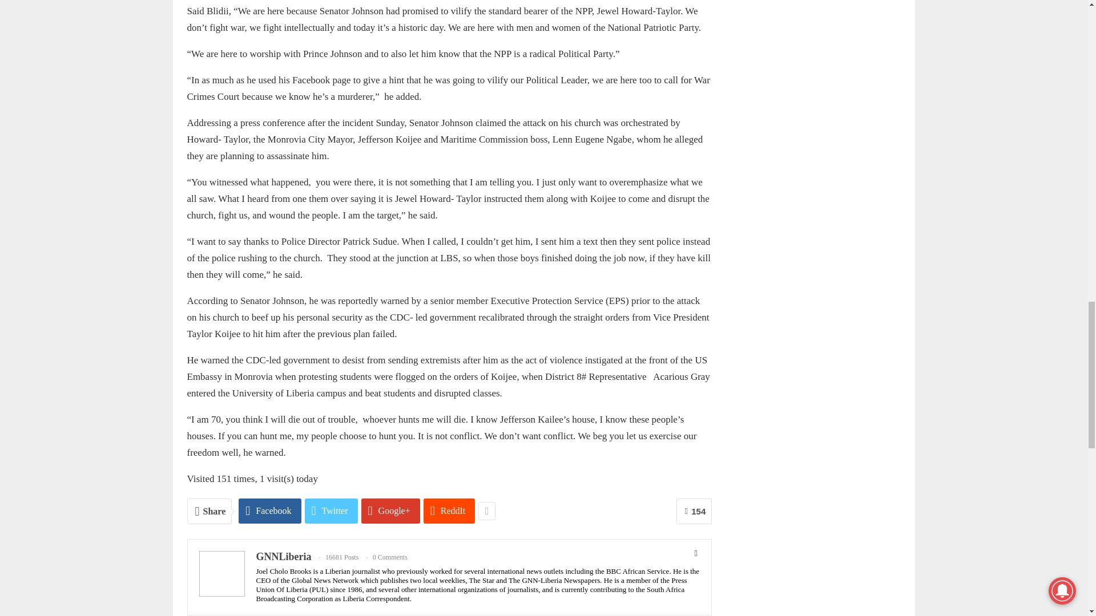 The height and width of the screenshot is (616, 1096). Describe the element at coordinates (269, 511) in the screenshot. I see `Facebook` at that location.